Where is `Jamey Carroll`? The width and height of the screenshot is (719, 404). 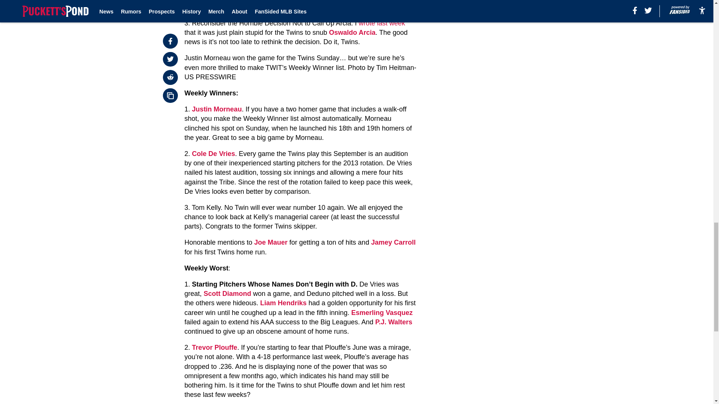
Jamey Carroll is located at coordinates (393, 242).